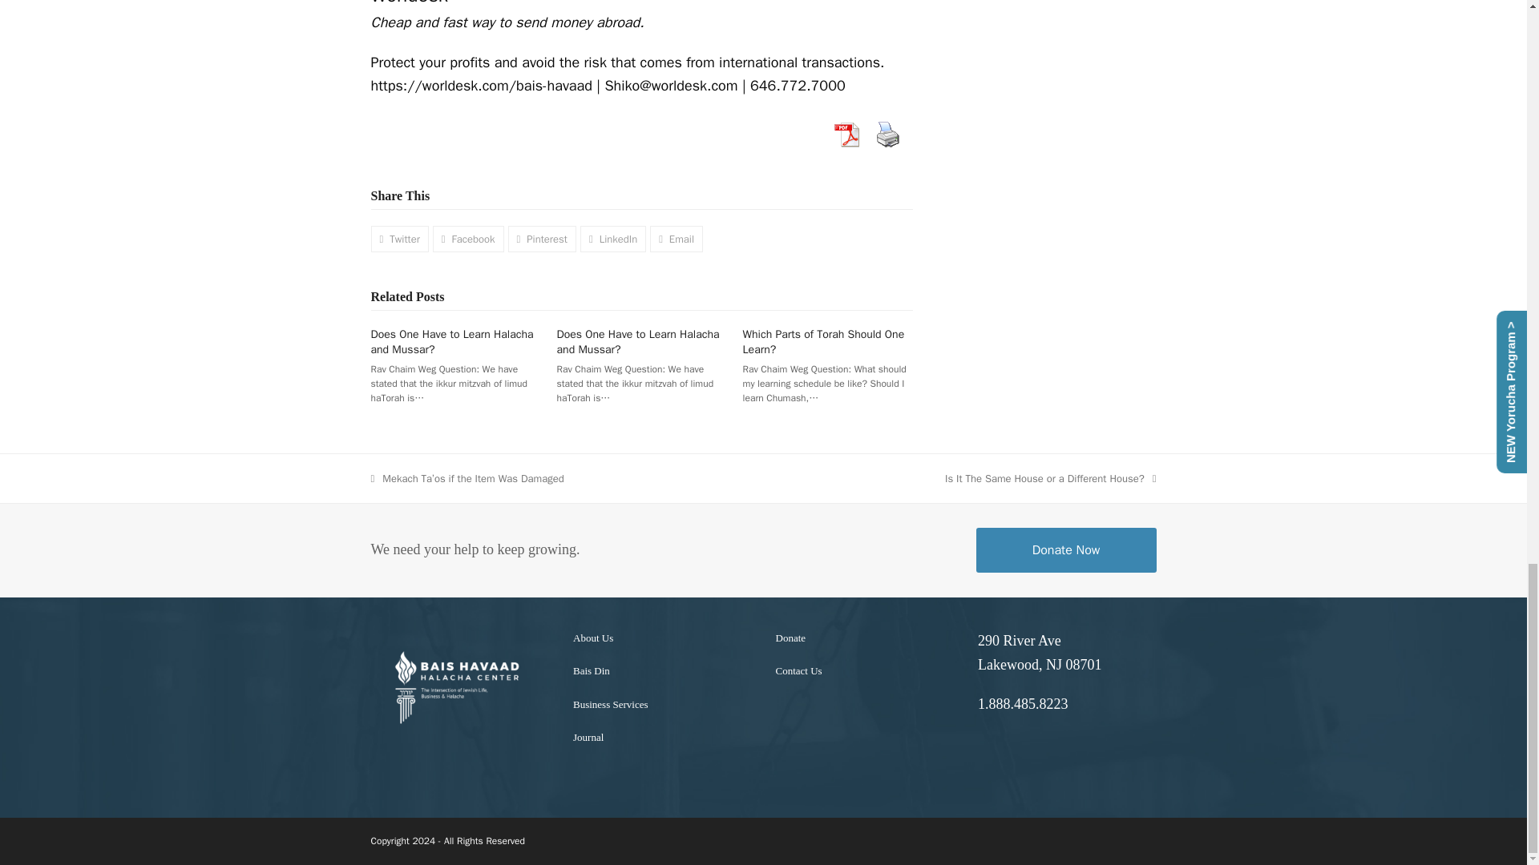  What do you see at coordinates (887, 135) in the screenshot?
I see `Print Content` at bounding box center [887, 135].